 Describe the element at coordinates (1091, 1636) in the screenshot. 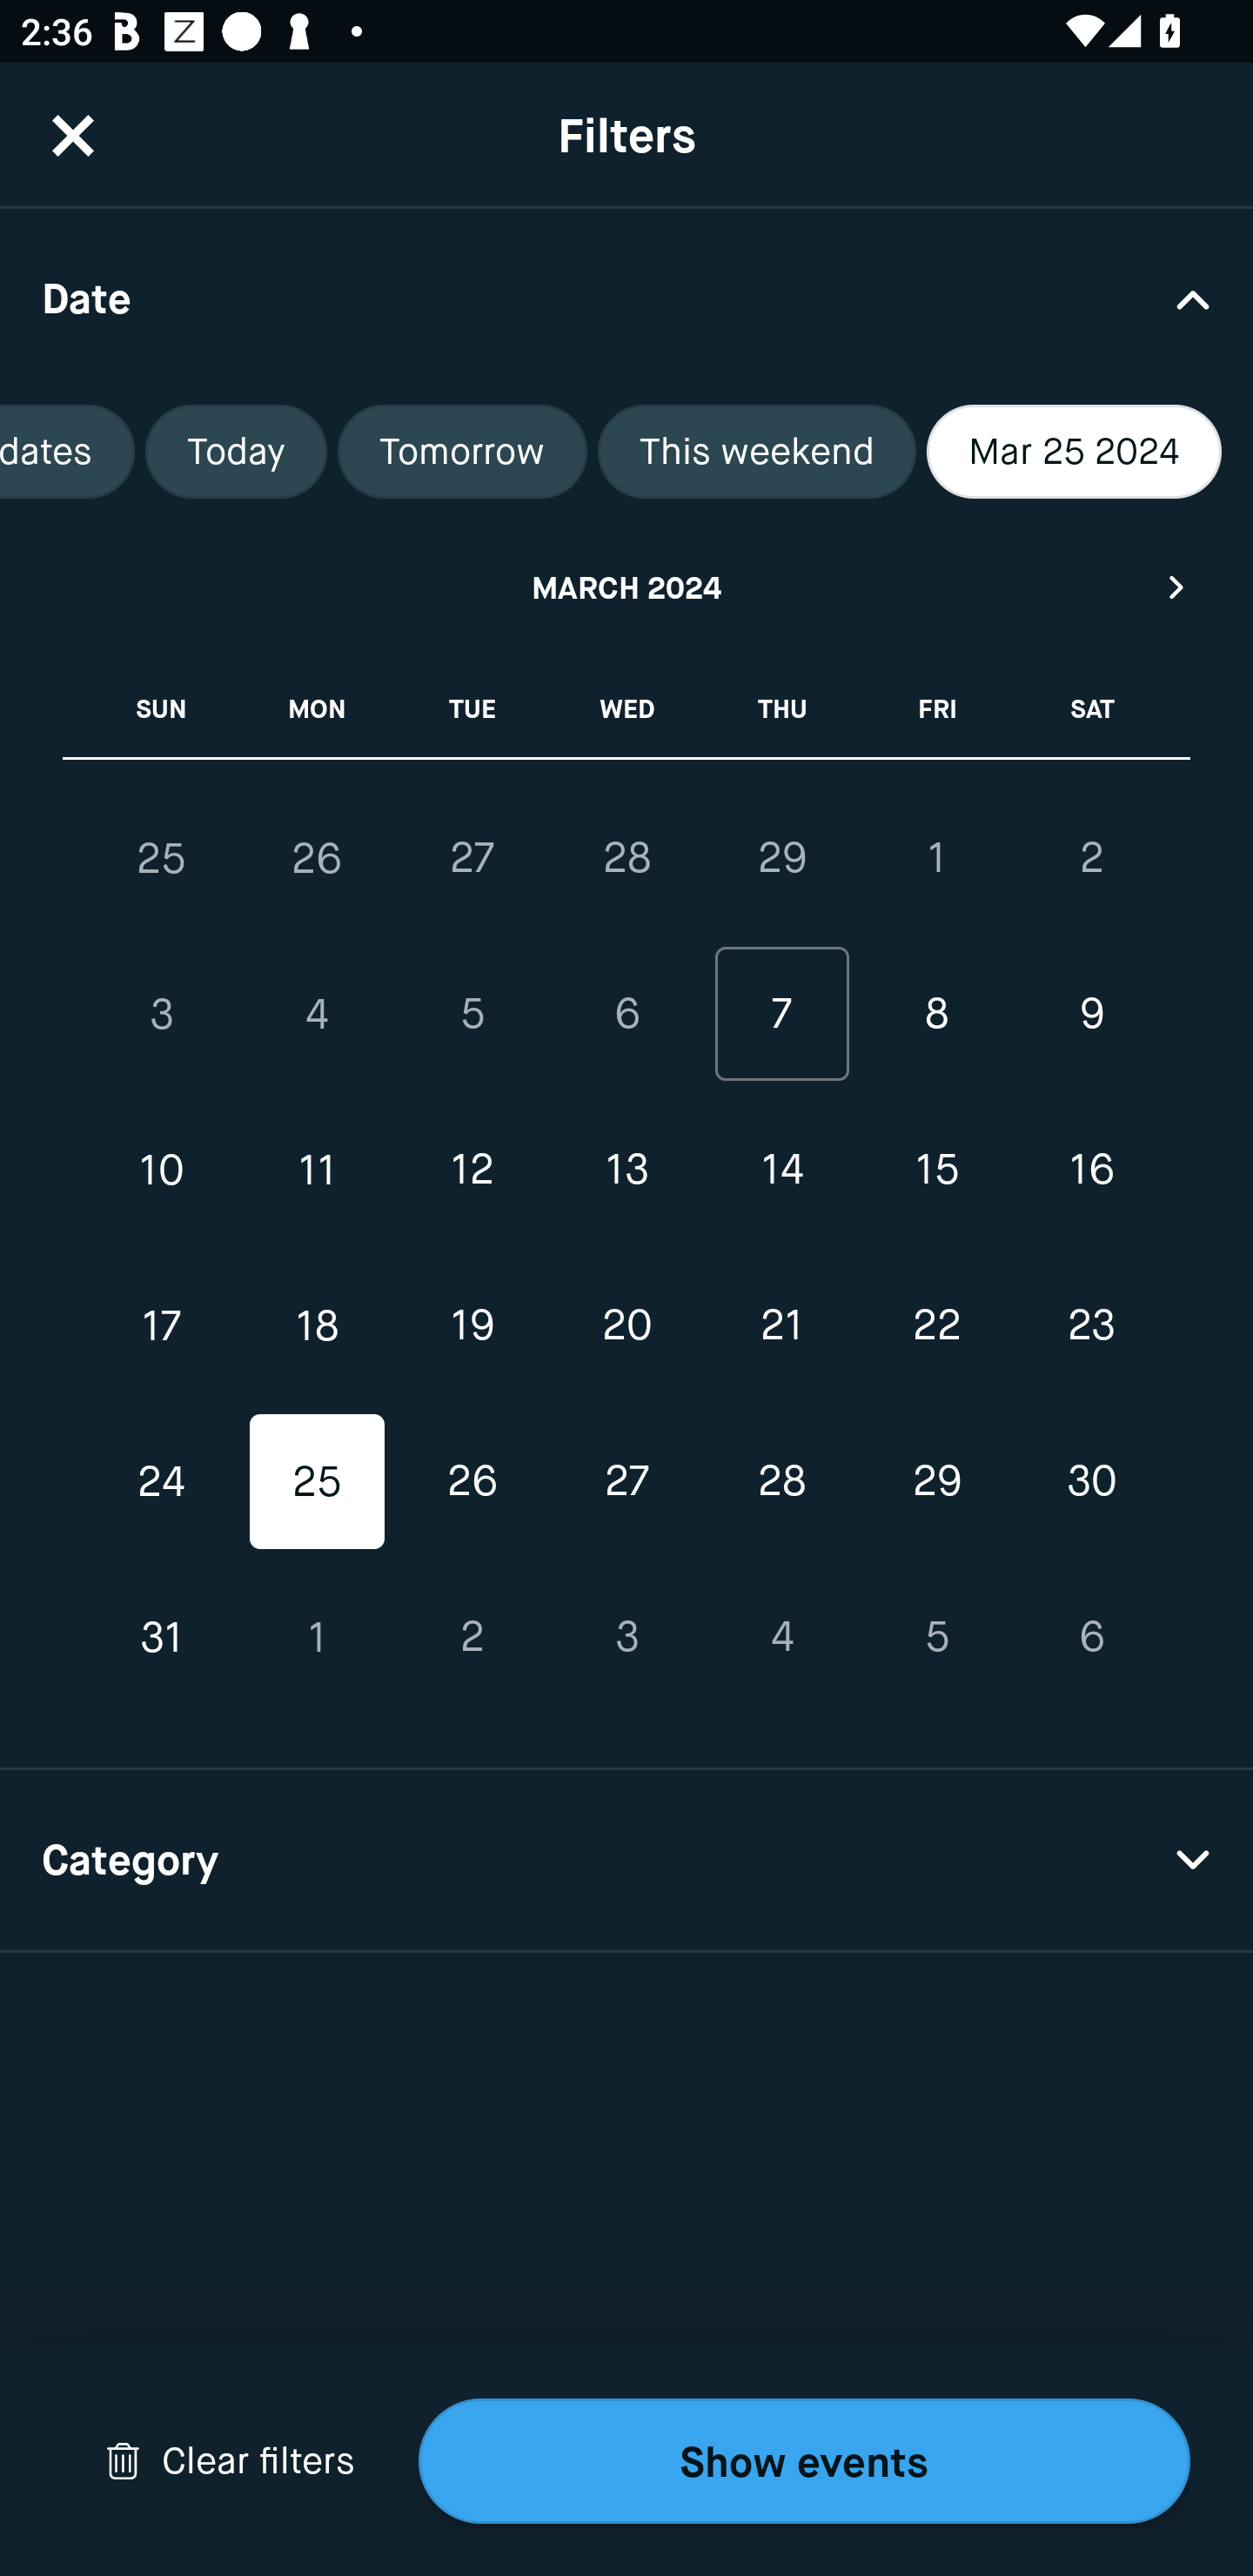

I see `6` at that location.